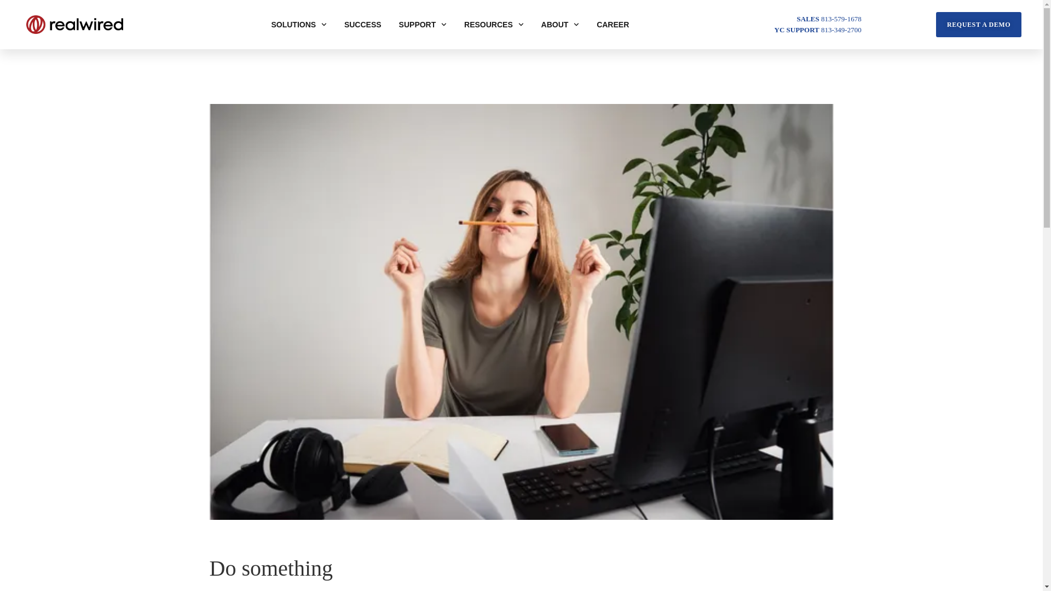  What do you see at coordinates (829, 19) in the screenshot?
I see `SALES 813-579-1678` at bounding box center [829, 19].